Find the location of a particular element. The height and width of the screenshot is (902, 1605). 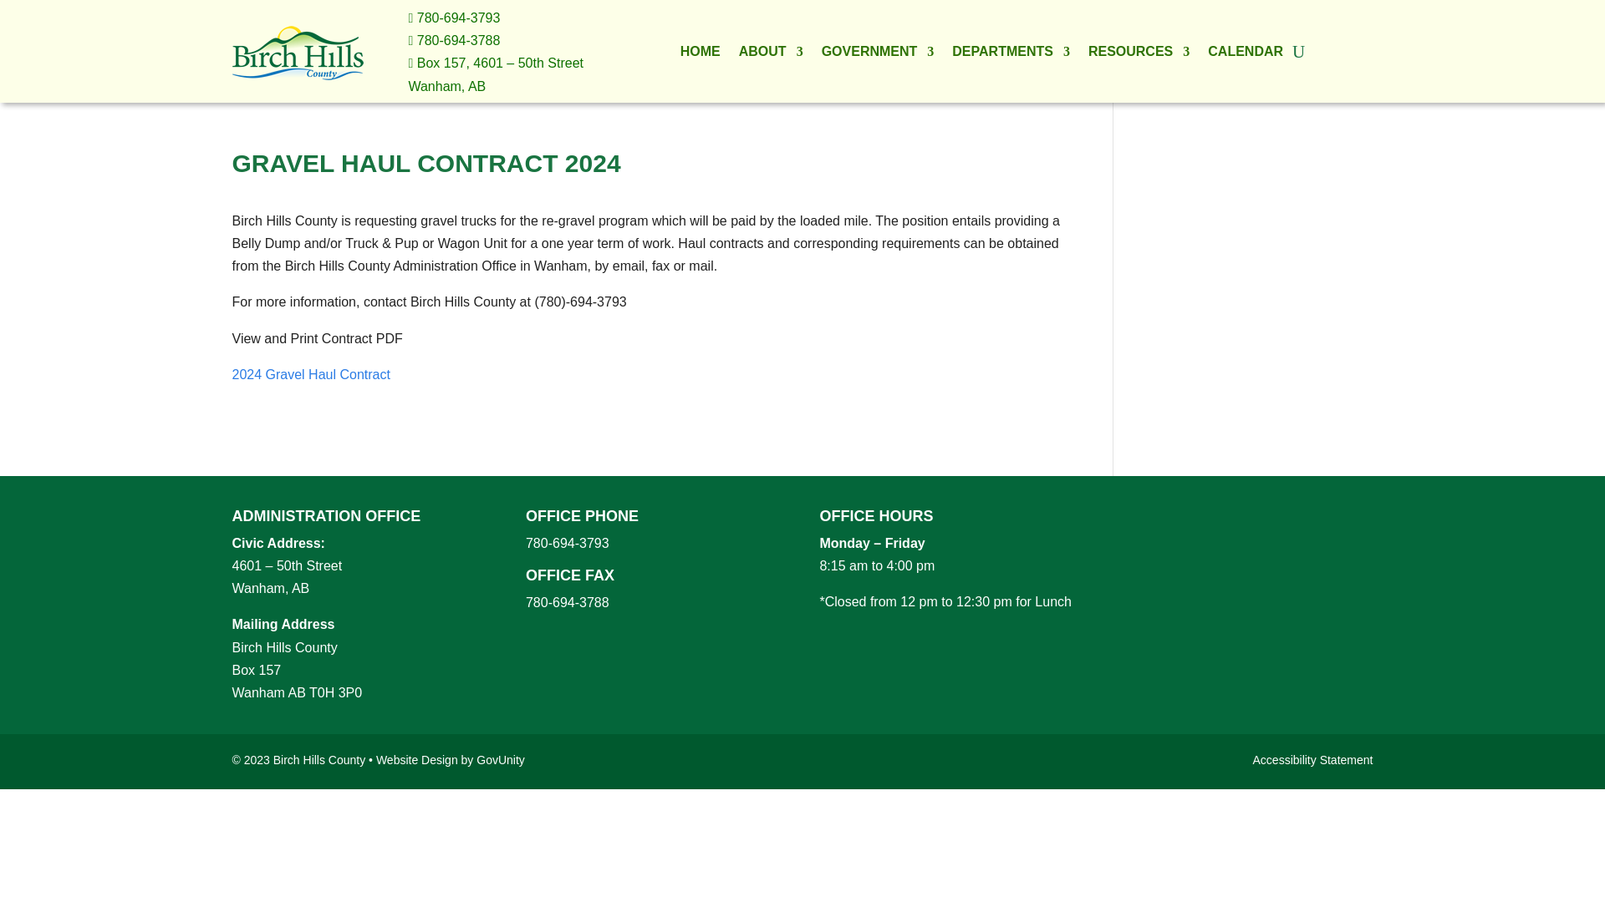

CALENDAR is located at coordinates (1246, 55).